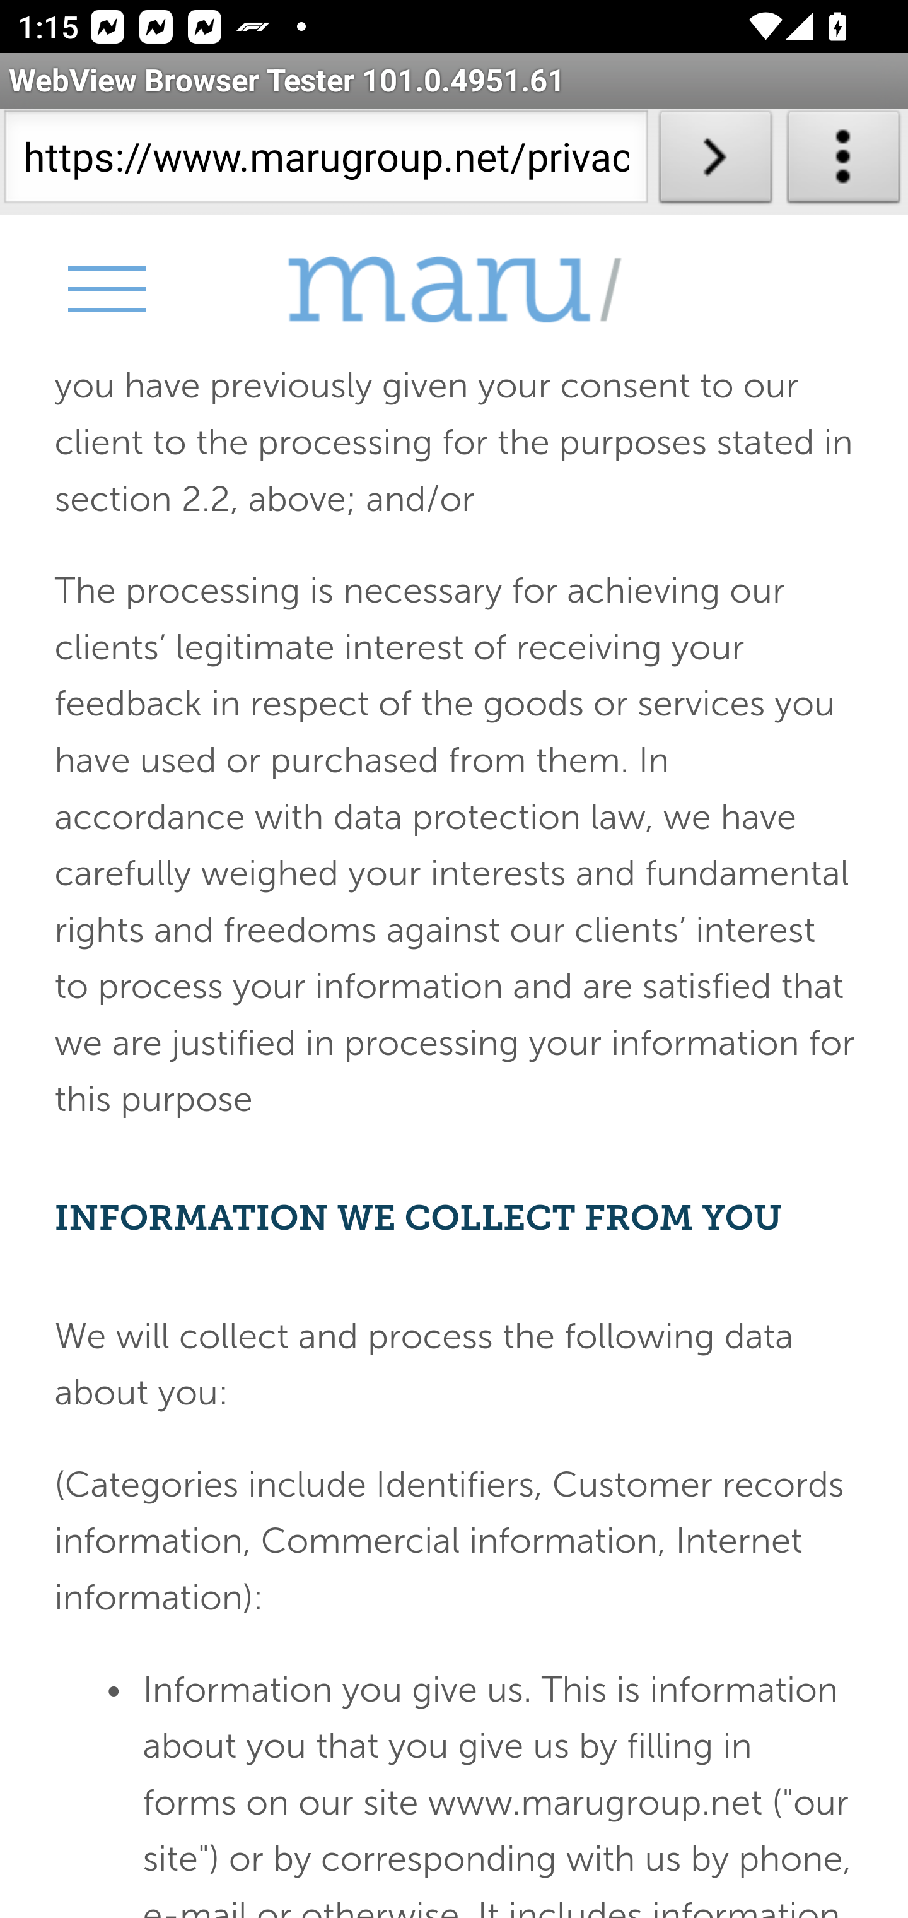  I want to click on Load URL, so click(715, 162).